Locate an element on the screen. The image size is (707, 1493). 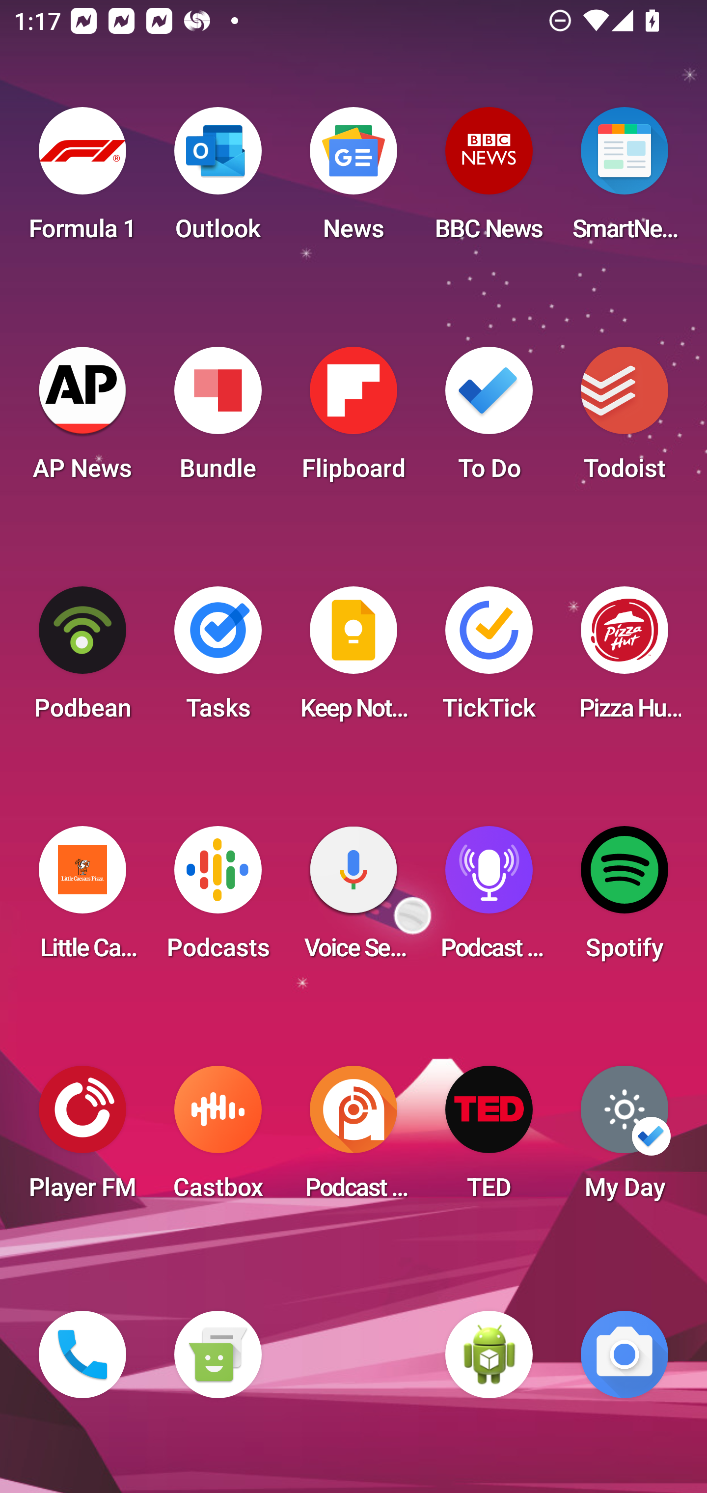
Tasks is located at coordinates (218, 659).